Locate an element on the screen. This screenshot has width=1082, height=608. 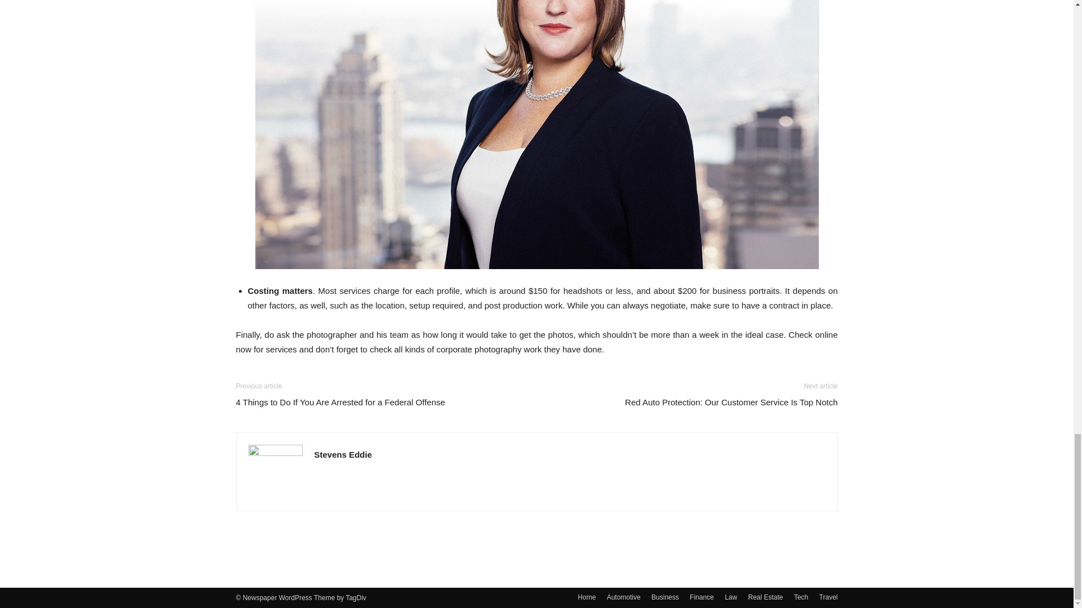
Red Auto Protection: Our Customer Service Is Top Notch is located at coordinates (731, 402).